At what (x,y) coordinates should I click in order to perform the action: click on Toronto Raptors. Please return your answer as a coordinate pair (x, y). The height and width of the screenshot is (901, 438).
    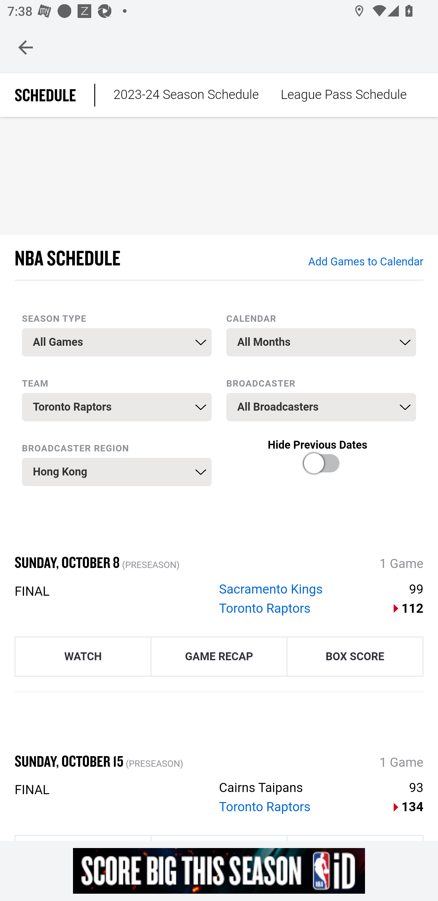
    Looking at the image, I should click on (117, 407).